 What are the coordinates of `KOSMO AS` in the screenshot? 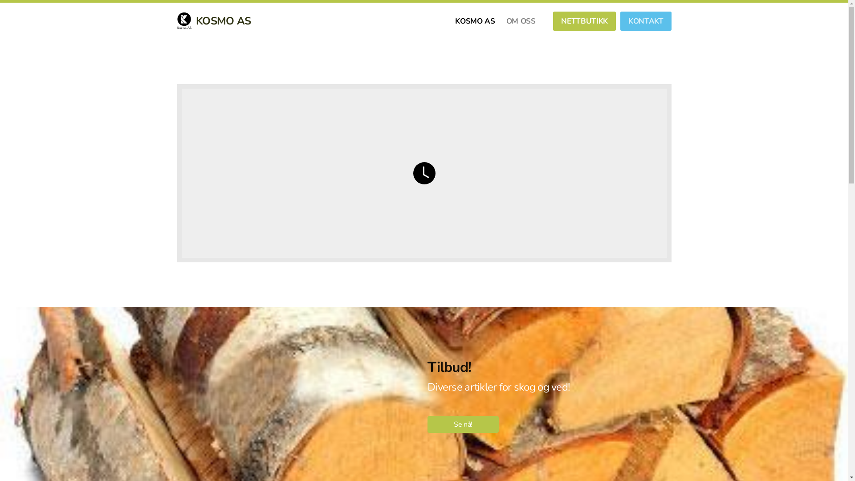 It's located at (214, 21).